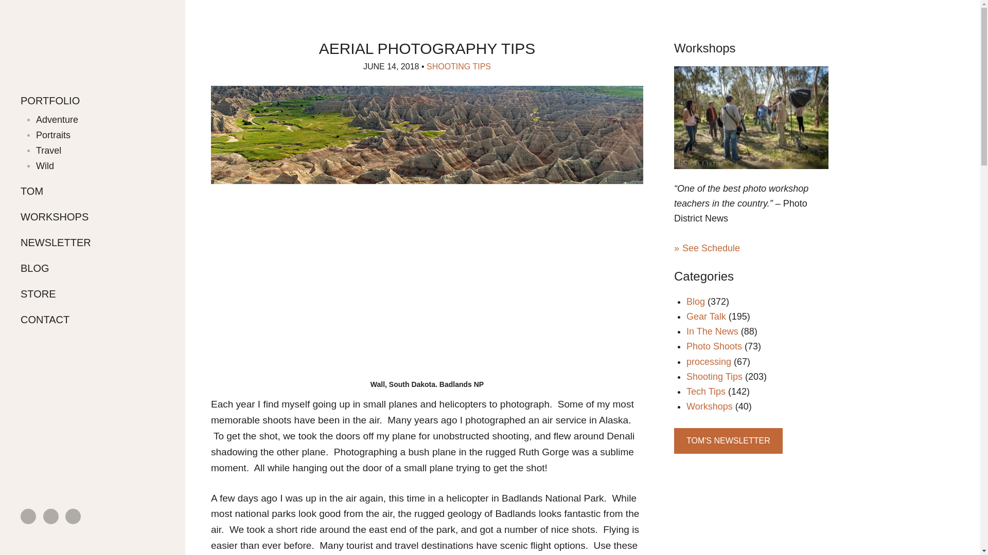 This screenshot has height=555, width=988. Describe the element at coordinates (50, 516) in the screenshot. I see `TWITTER` at that location.